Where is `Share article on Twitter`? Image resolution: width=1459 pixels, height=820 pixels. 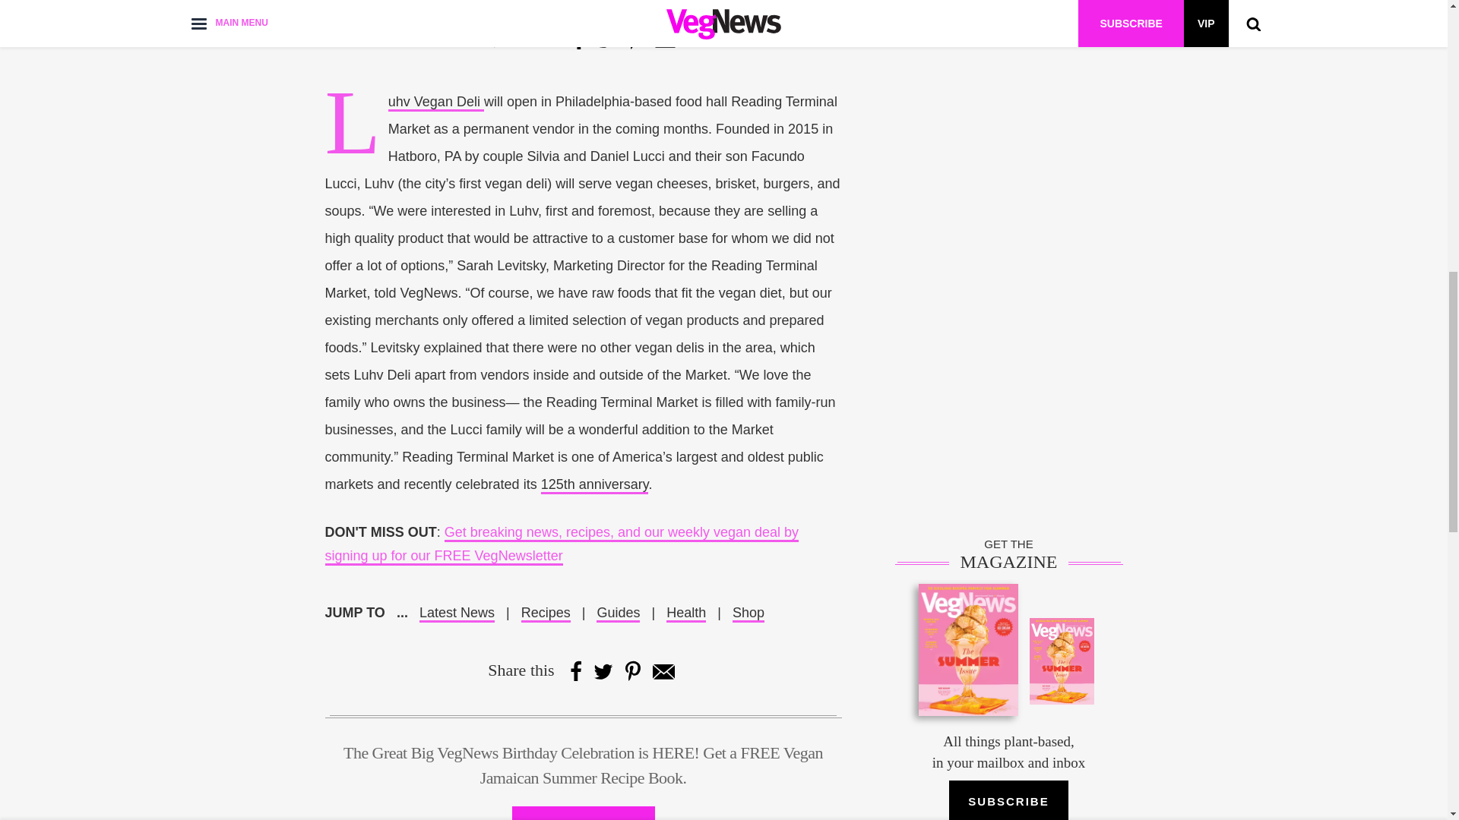 Share article on Twitter is located at coordinates (606, 39).